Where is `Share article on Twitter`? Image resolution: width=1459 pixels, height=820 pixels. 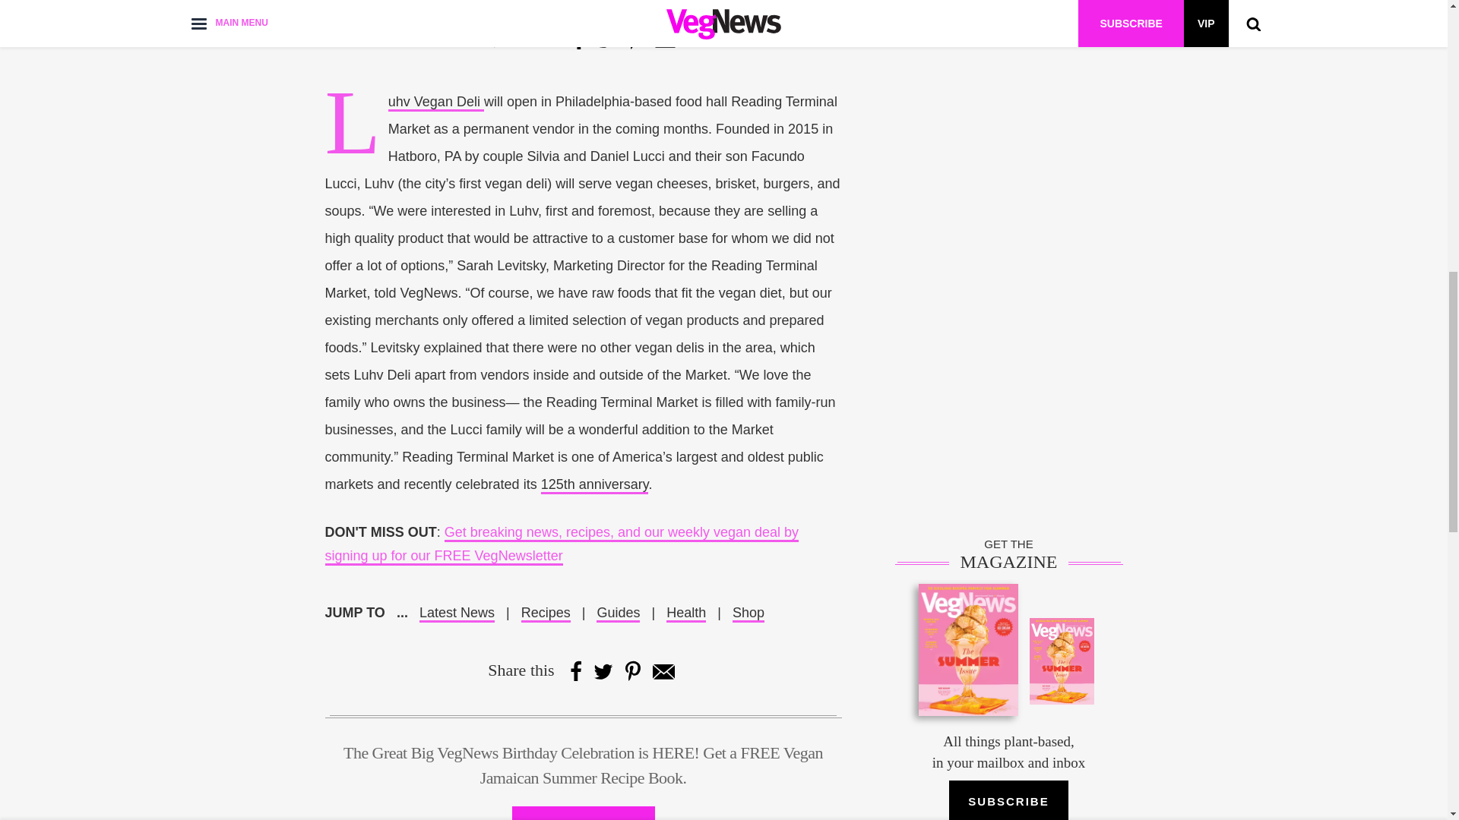 Share article on Twitter is located at coordinates (606, 39).